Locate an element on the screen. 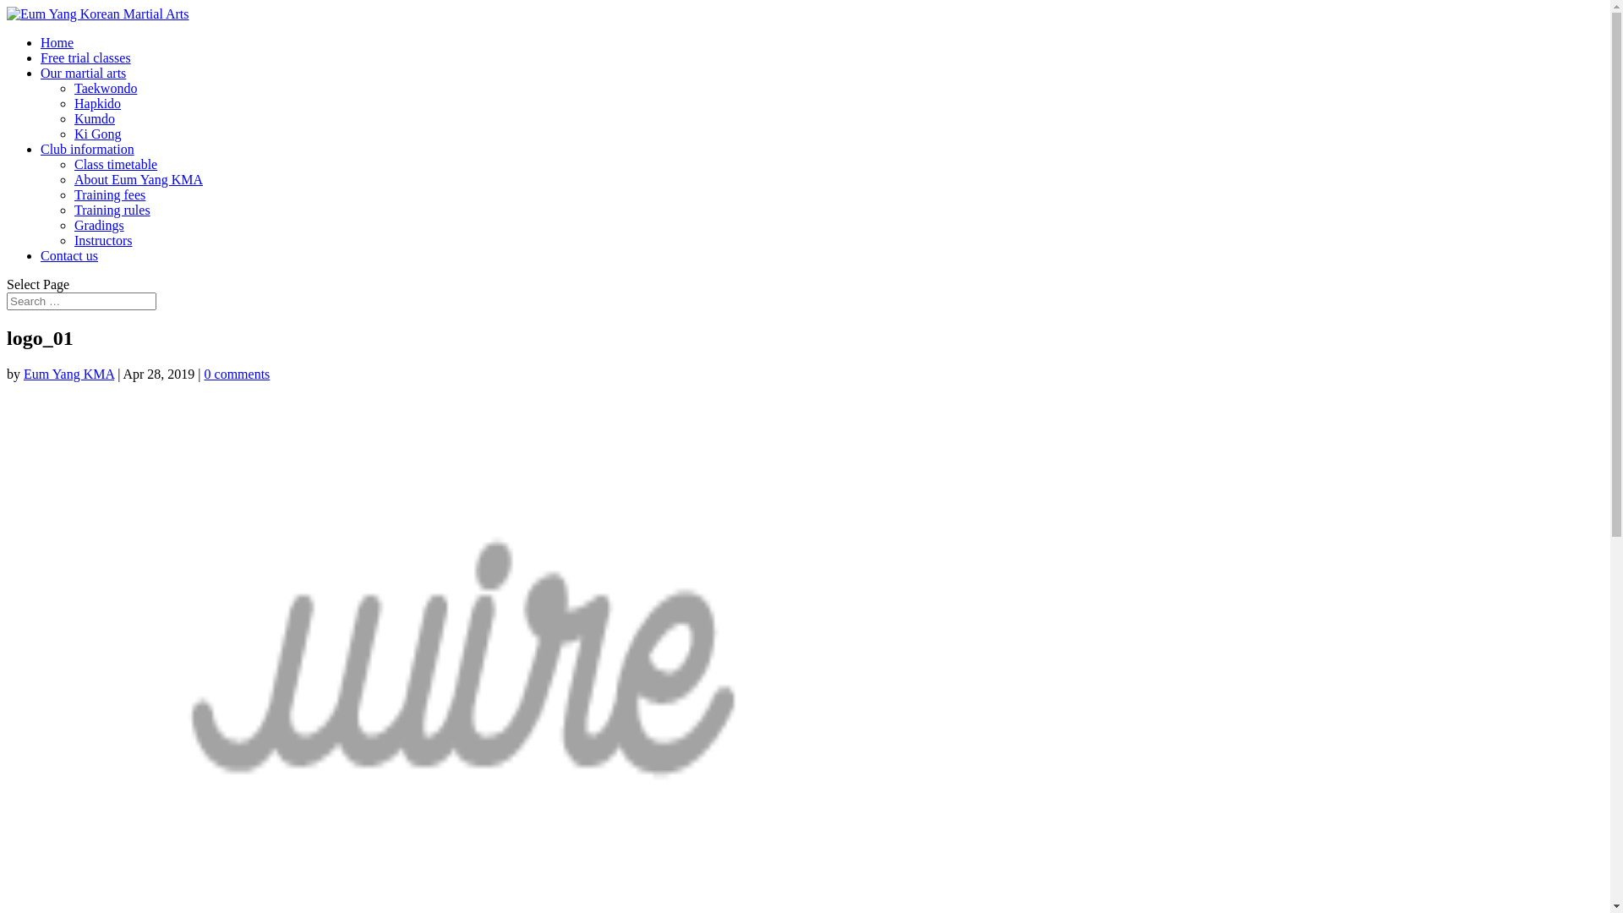  Our martial arts is located at coordinates (83, 73).